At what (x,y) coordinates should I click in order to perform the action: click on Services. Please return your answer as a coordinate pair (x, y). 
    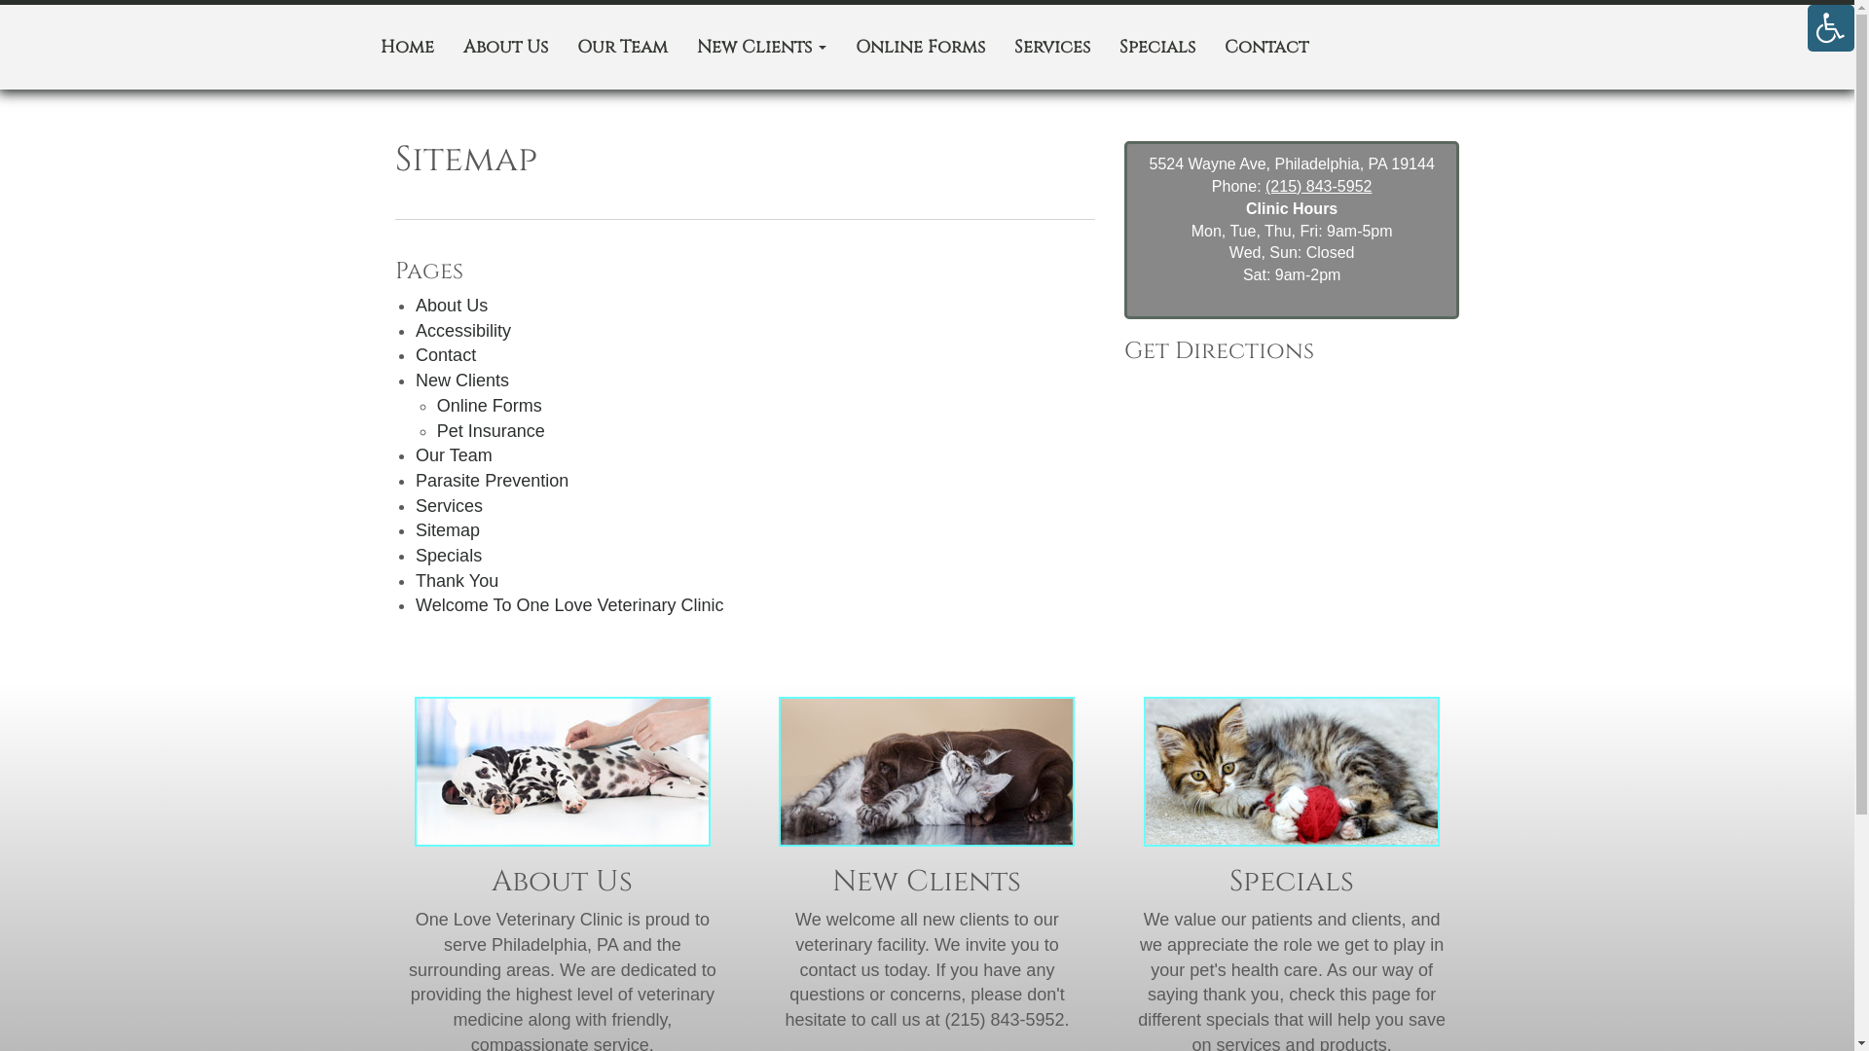
    Looking at the image, I should click on (450, 506).